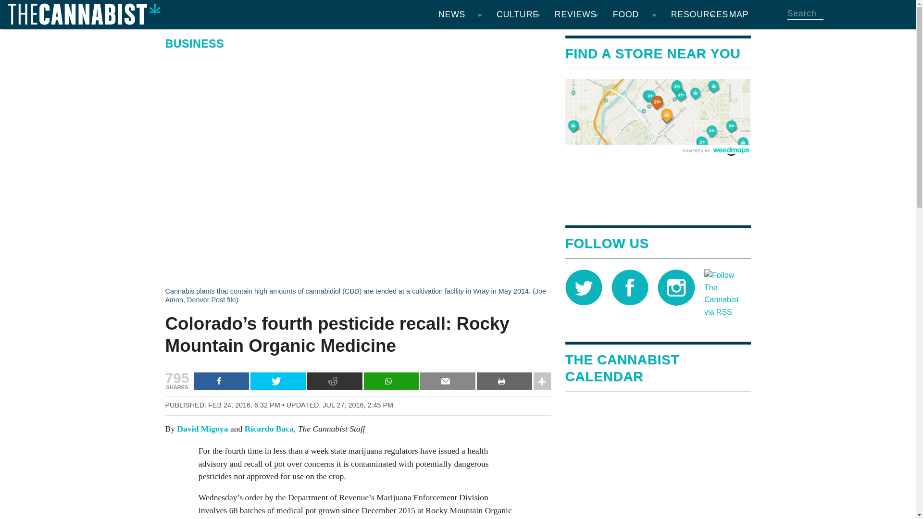 The width and height of the screenshot is (923, 519). Describe the element at coordinates (518, 77) in the screenshot. I see `SPORTS` at that location.